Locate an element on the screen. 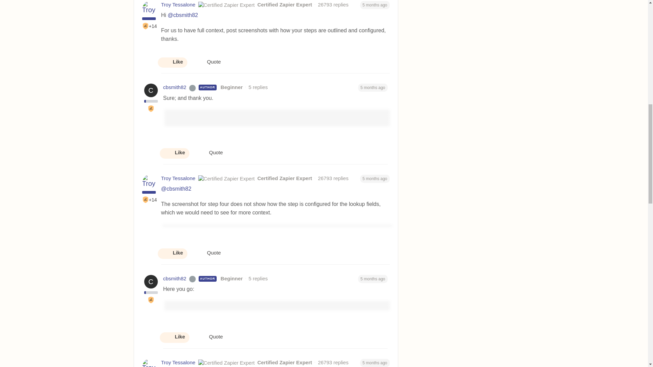 The height and width of the screenshot is (367, 653). First Best Answer is located at coordinates (151, 300).